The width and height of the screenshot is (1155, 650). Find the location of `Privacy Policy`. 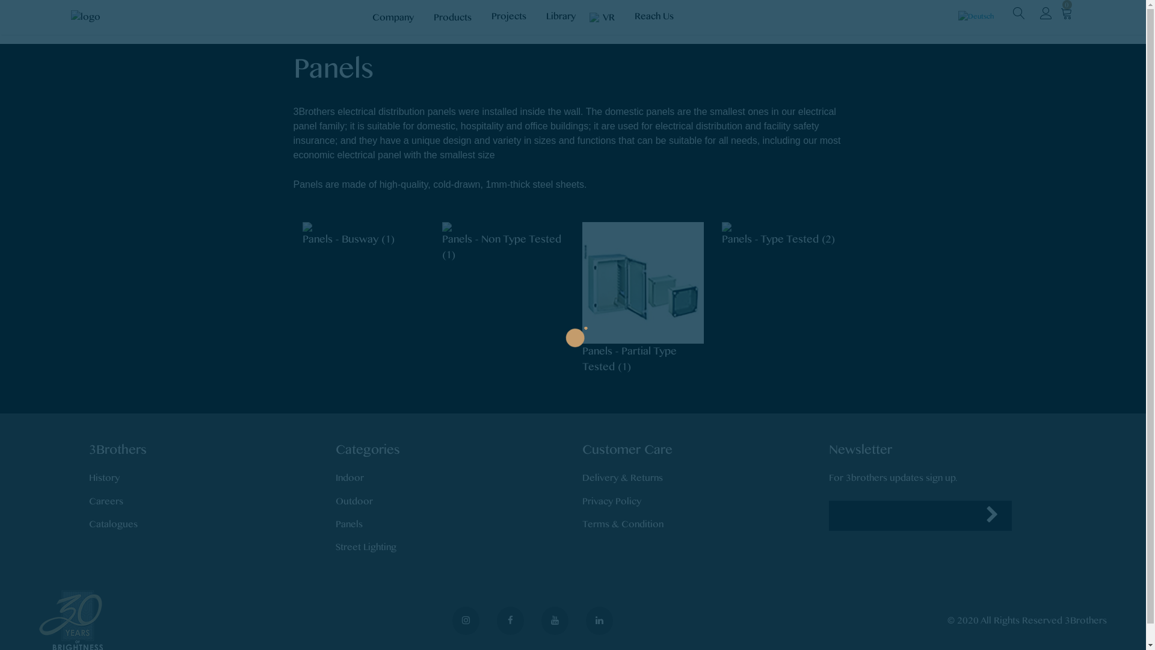

Privacy Policy is located at coordinates (612, 501).